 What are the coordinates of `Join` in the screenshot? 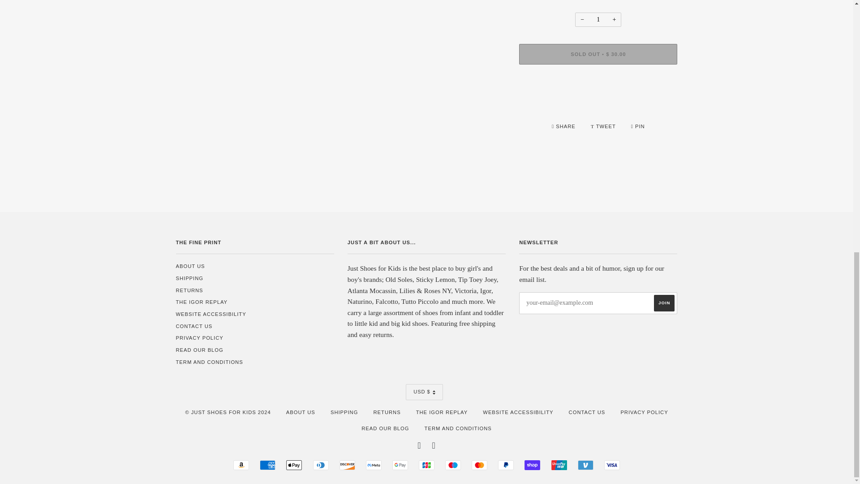 It's located at (664, 303).